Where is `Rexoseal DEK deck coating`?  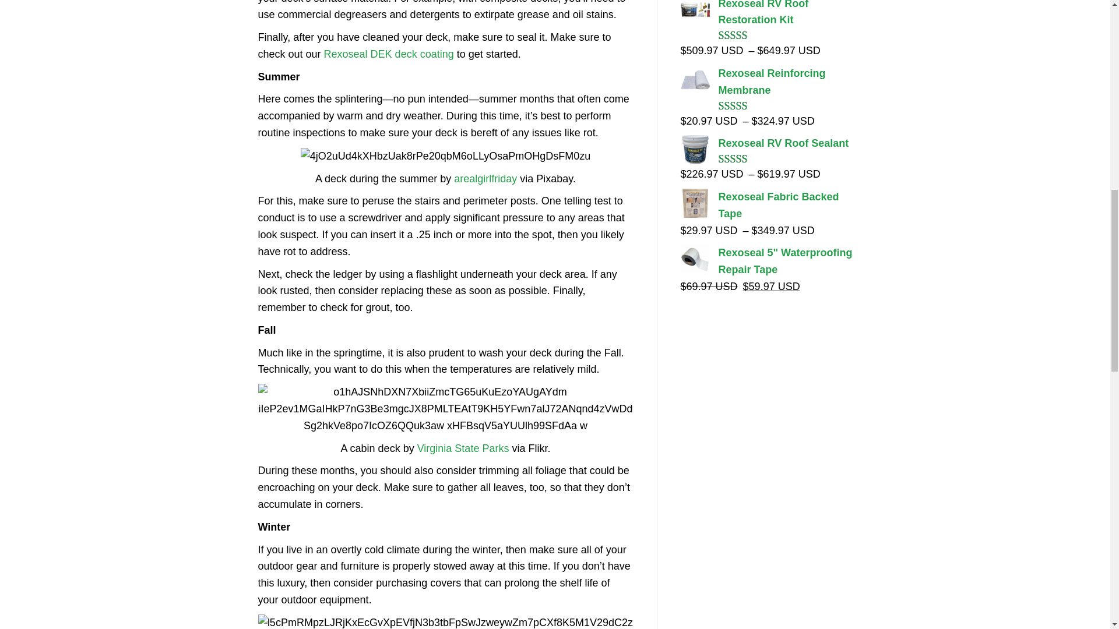
Rexoseal DEK deck coating is located at coordinates (389, 54).